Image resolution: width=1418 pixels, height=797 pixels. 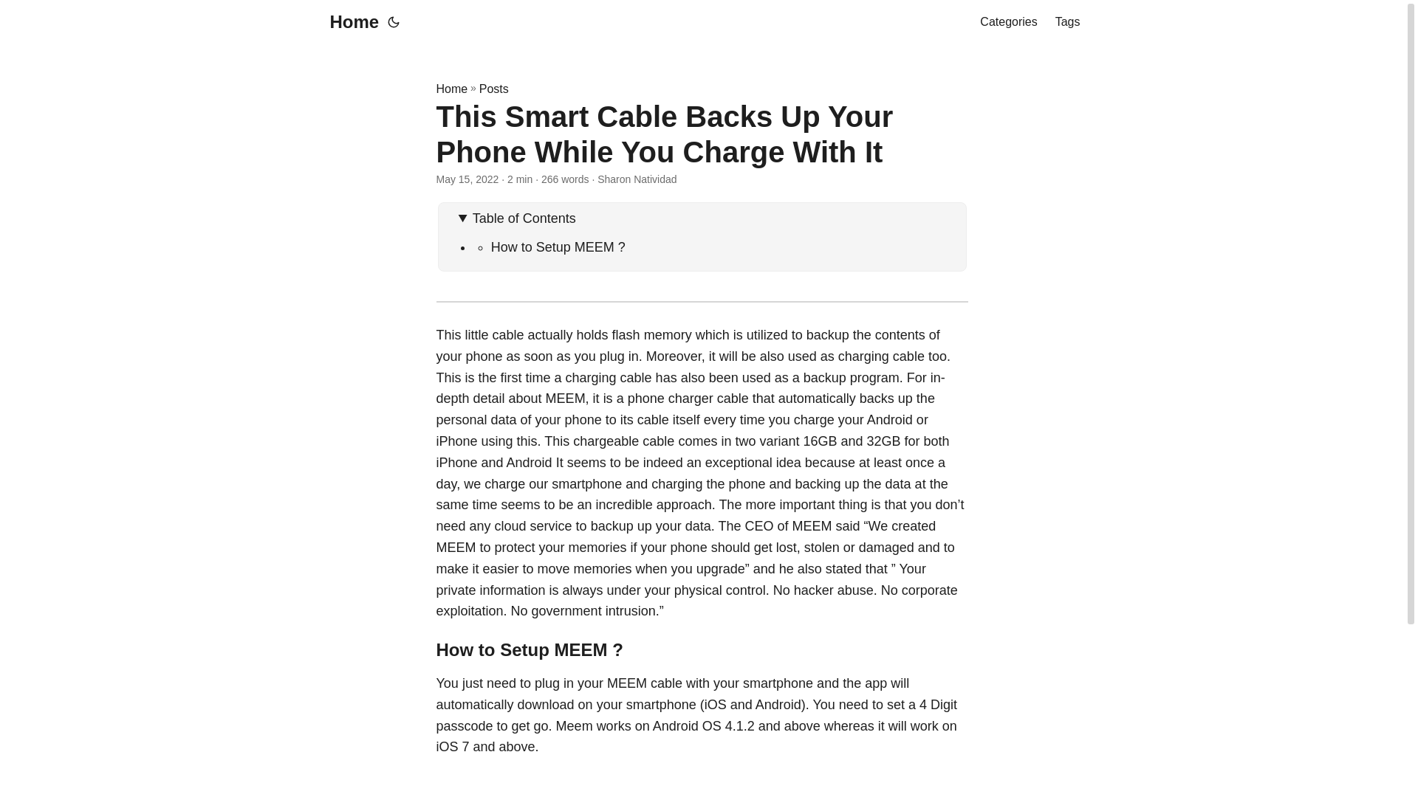 I want to click on Posts, so click(x=493, y=89).